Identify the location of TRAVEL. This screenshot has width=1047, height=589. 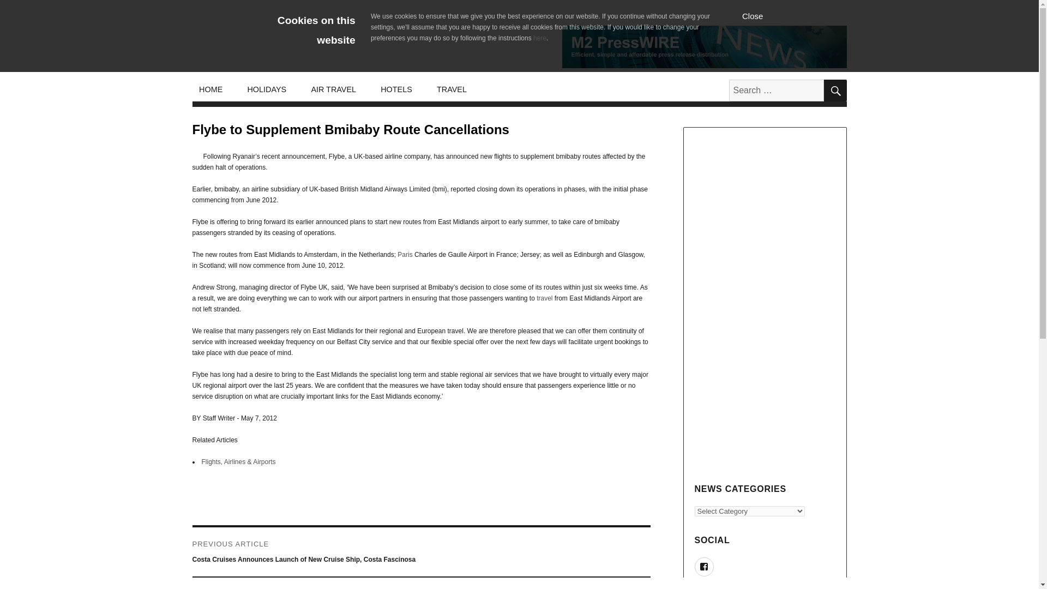
(451, 89).